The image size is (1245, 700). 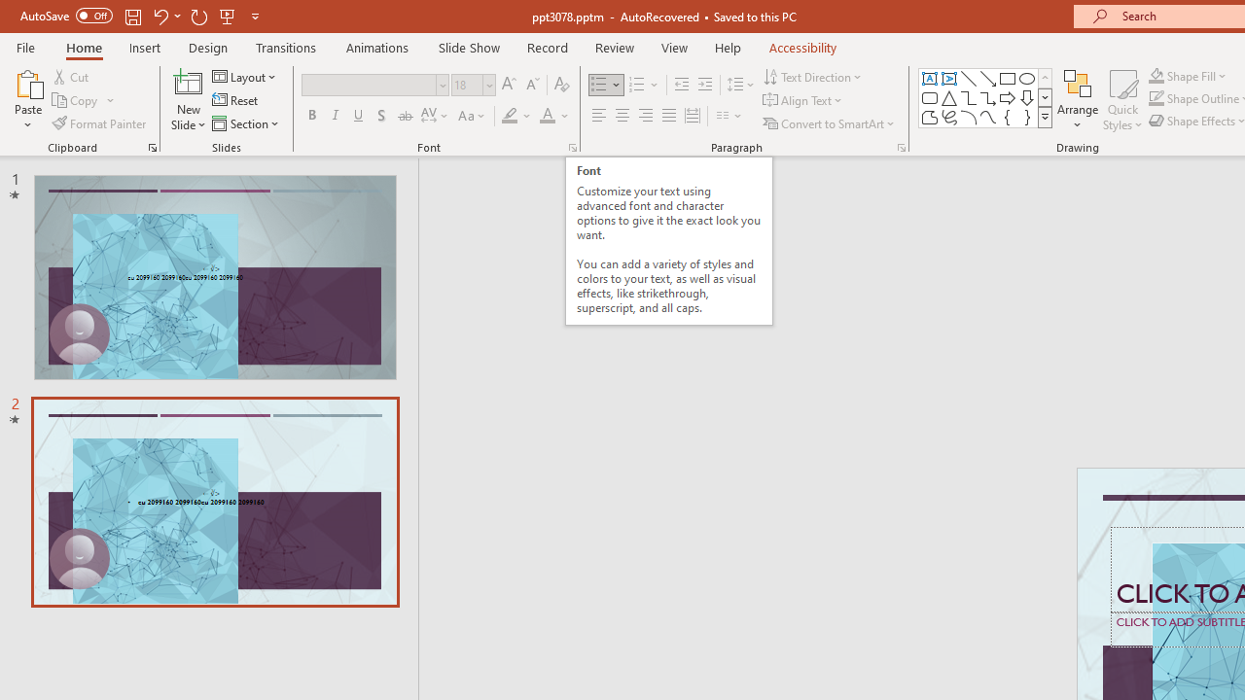 What do you see at coordinates (72, 76) in the screenshot?
I see `Cut` at bounding box center [72, 76].